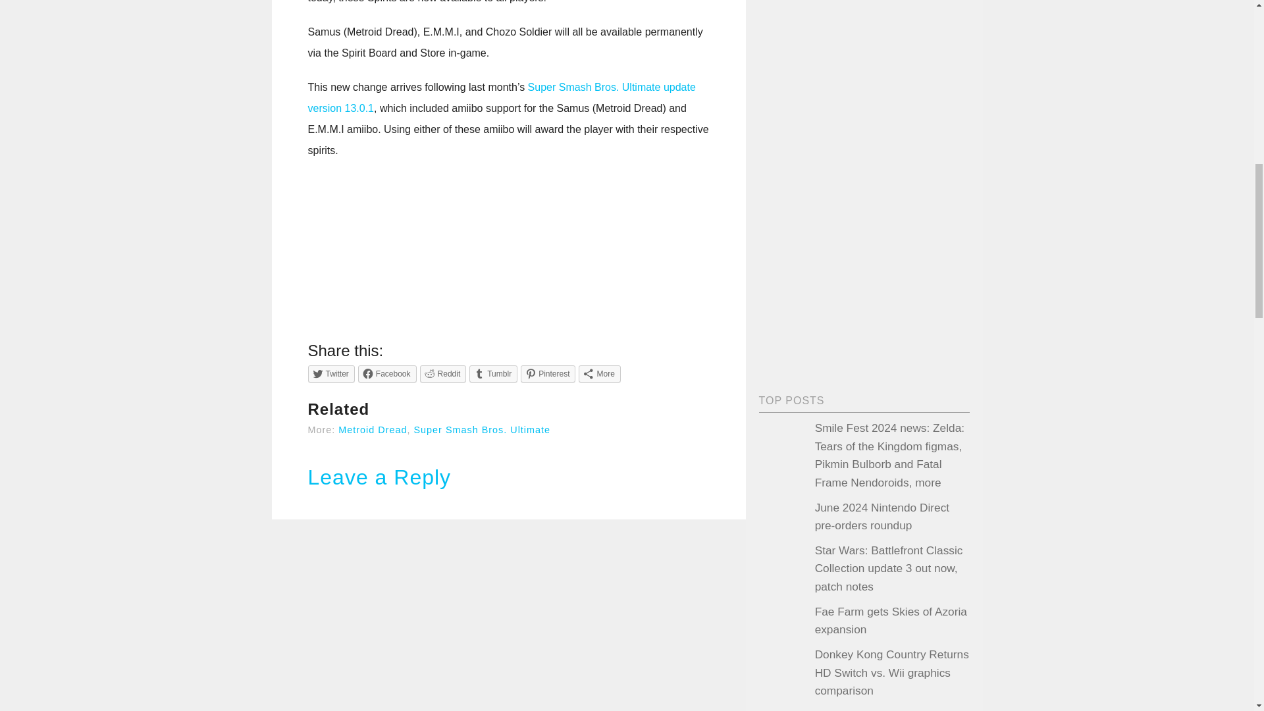 The image size is (1264, 711). I want to click on Reddit, so click(442, 374).